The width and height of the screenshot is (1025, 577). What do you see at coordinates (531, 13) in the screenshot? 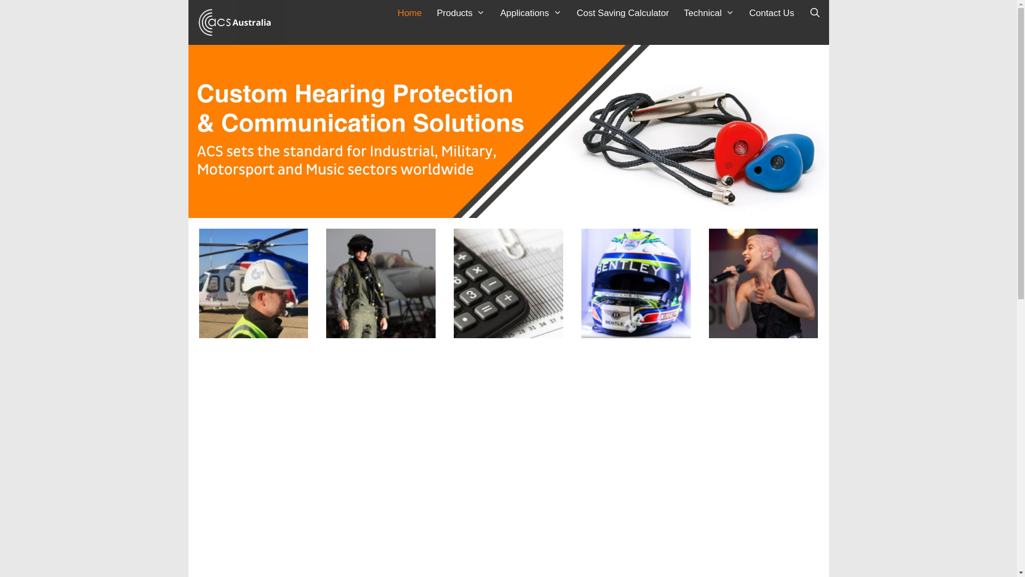
I see `Applications` at bounding box center [531, 13].